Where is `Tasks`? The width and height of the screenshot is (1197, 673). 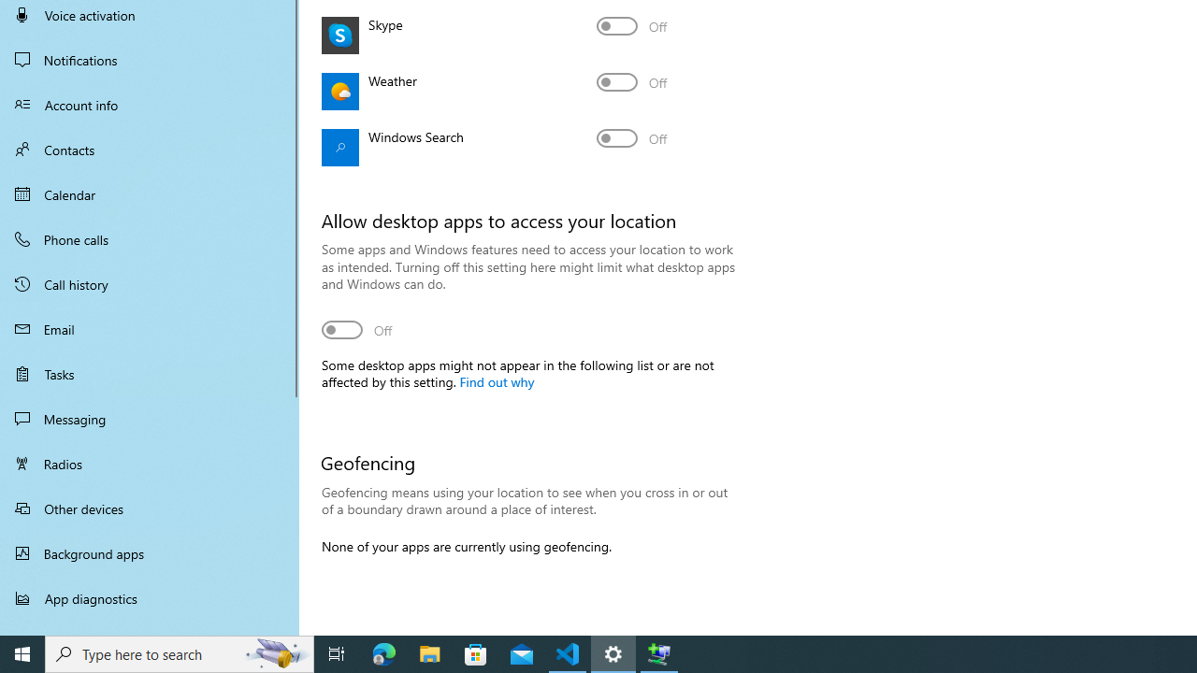 Tasks is located at coordinates (150, 374).